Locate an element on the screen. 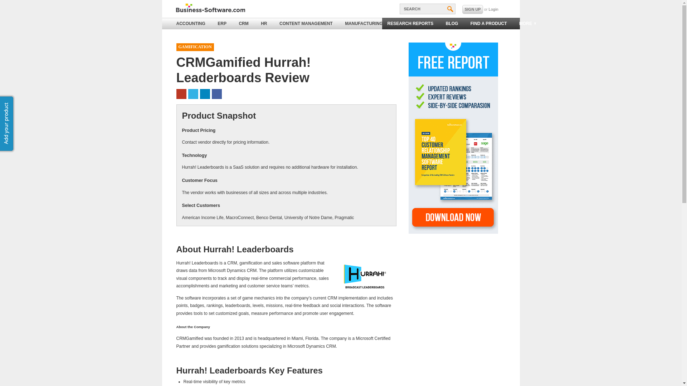 The image size is (687, 386). ERP is located at coordinates (222, 24).